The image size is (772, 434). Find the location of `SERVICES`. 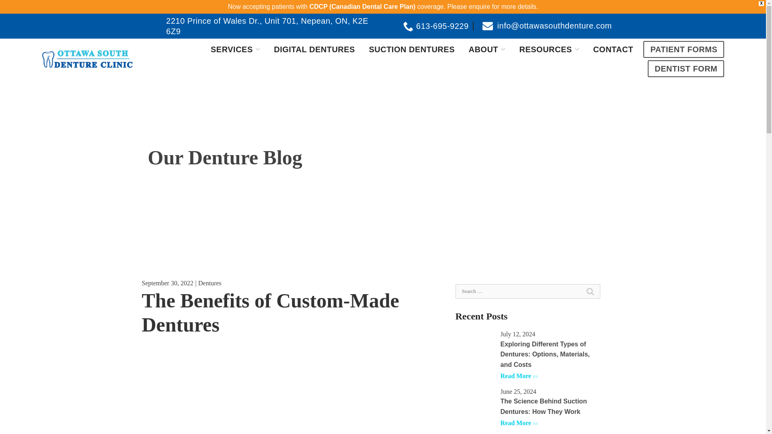

SERVICES is located at coordinates (236, 49).